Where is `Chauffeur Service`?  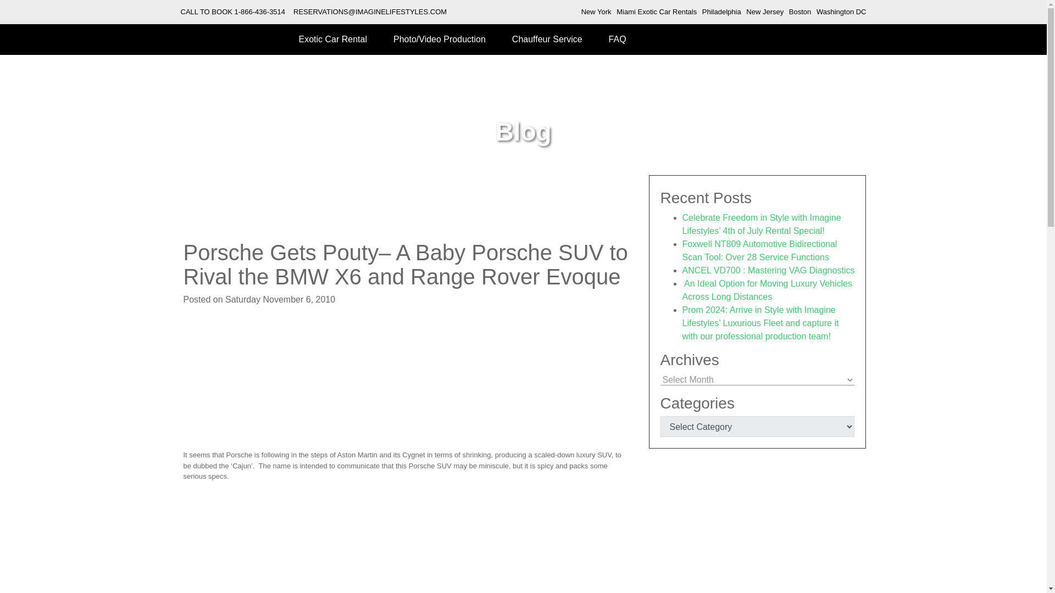
Chauffeur Service is located at coordinates (547, 40).